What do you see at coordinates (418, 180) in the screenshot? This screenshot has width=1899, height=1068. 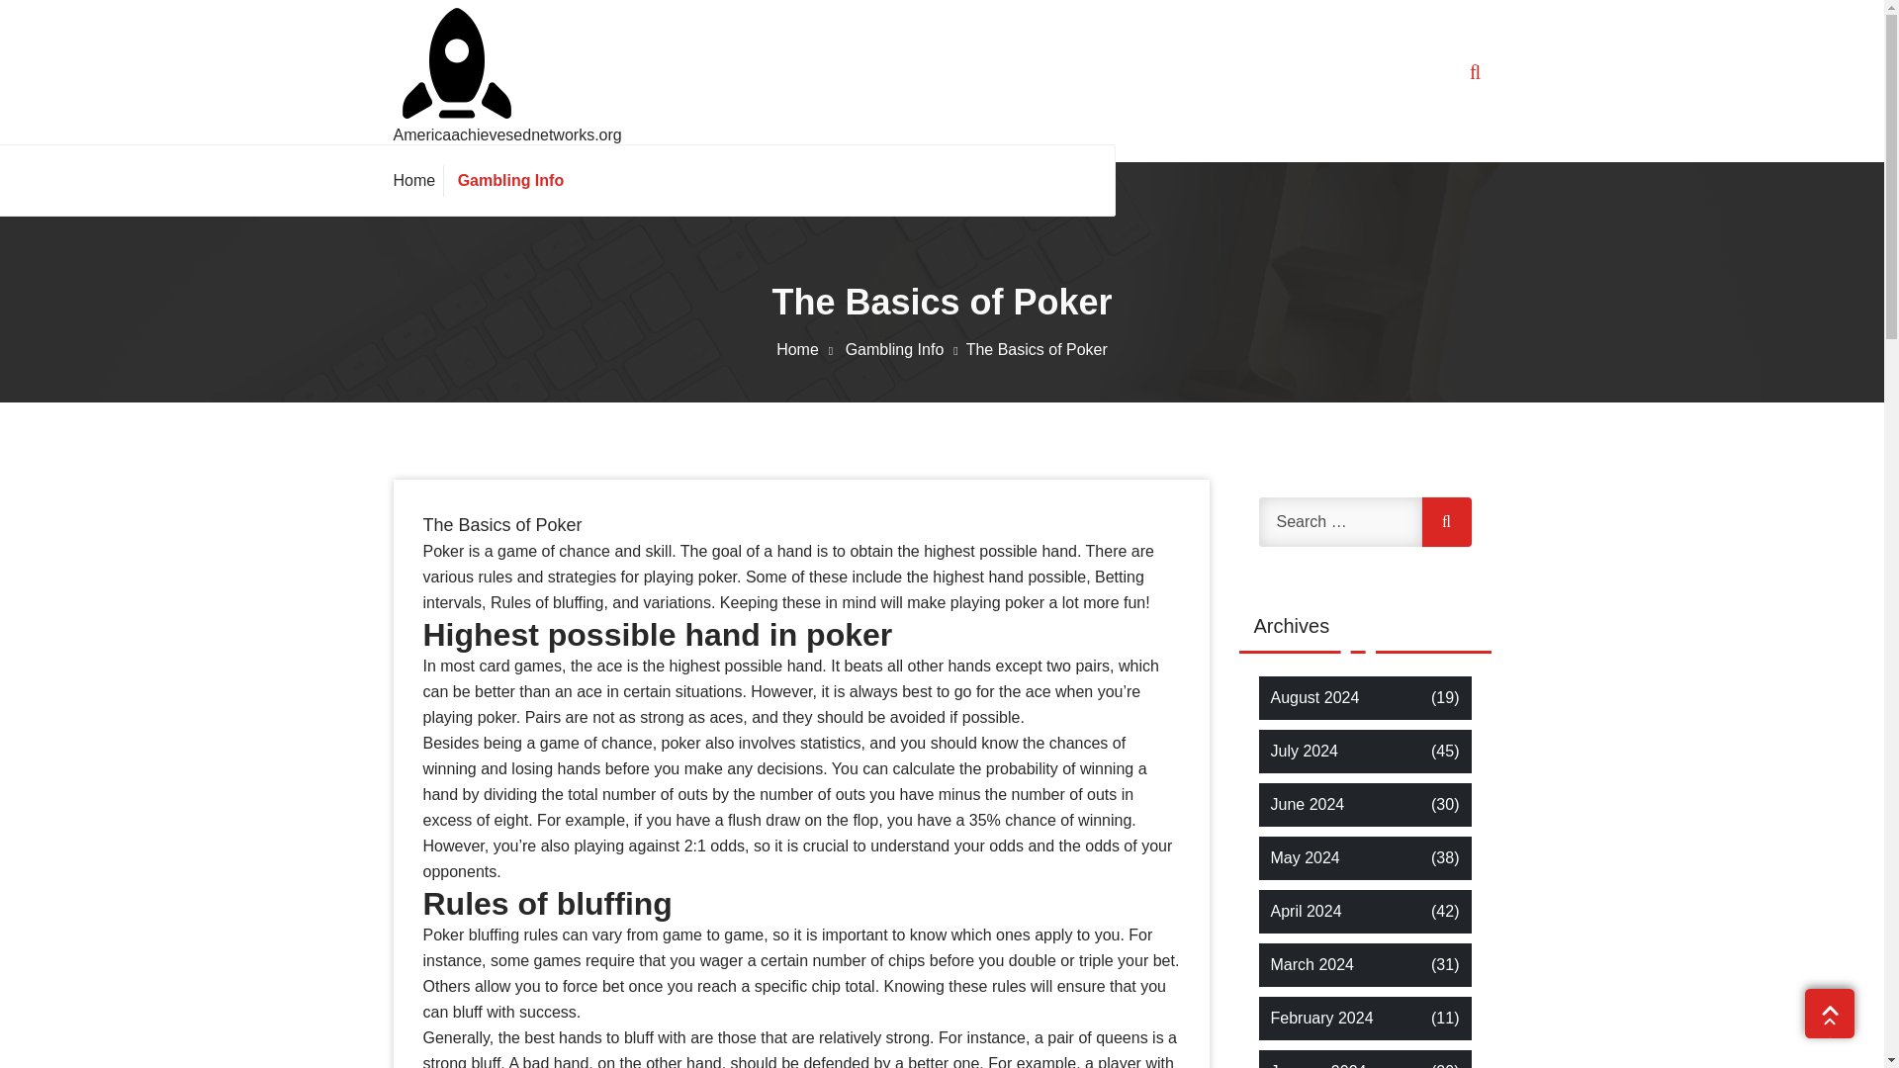 I see `Home` at bounding box center [418, 180].